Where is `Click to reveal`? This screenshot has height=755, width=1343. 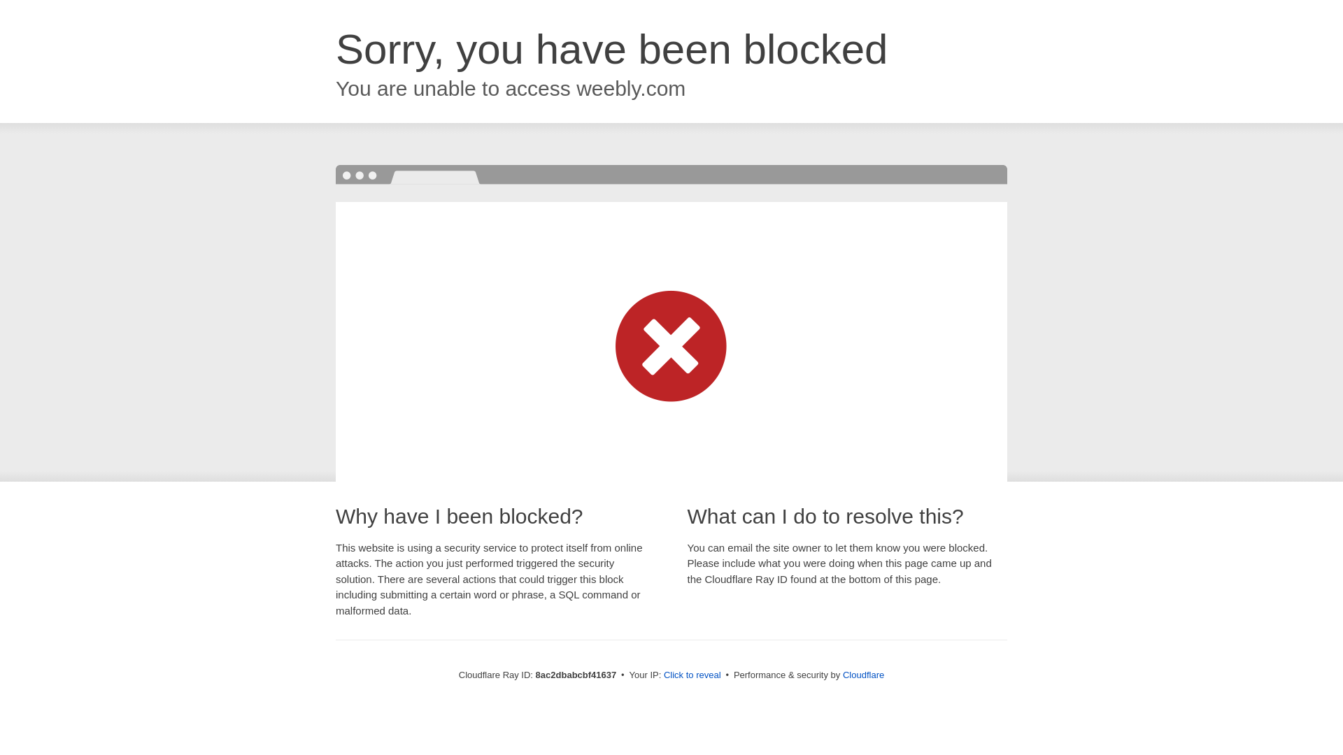 Click to reveal is located at coordinates (692, 675).